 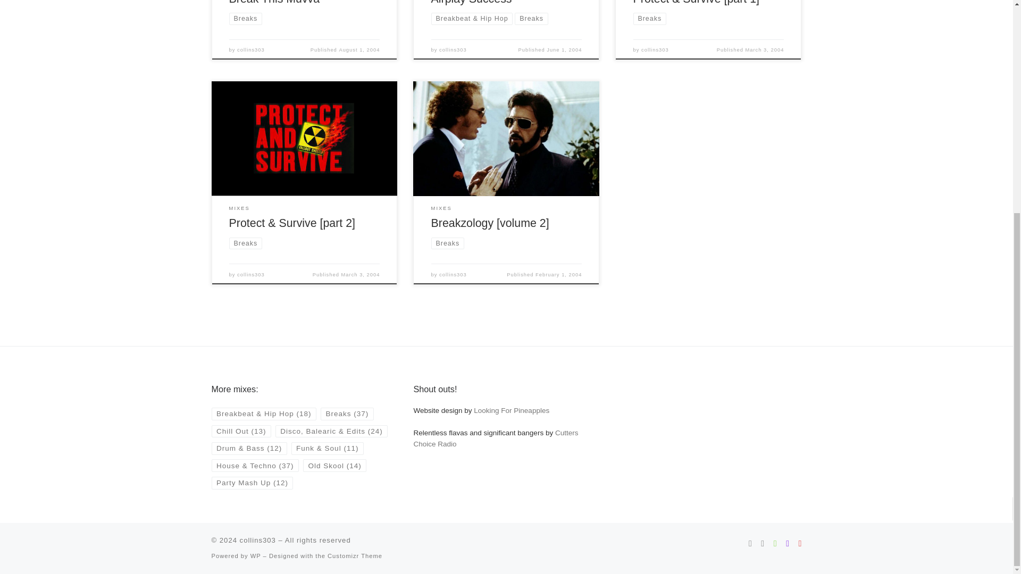 I want to click on View all posts in Breaks, so click(x=531, y=18).